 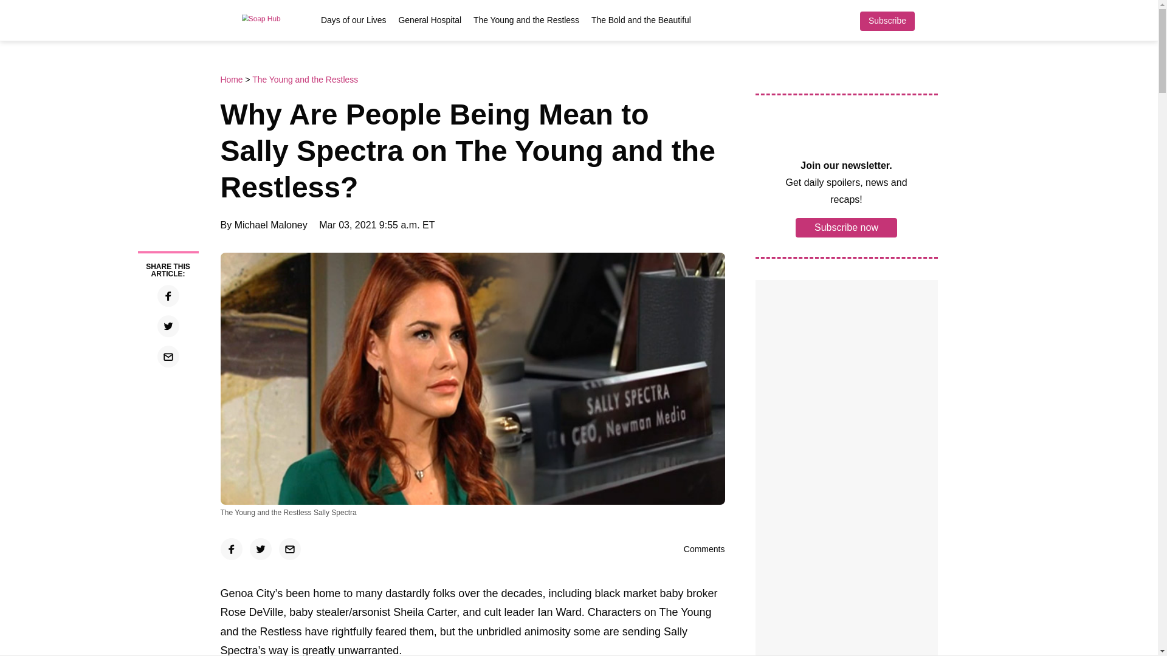 I want to click on Search, so click(x=931, y=21).